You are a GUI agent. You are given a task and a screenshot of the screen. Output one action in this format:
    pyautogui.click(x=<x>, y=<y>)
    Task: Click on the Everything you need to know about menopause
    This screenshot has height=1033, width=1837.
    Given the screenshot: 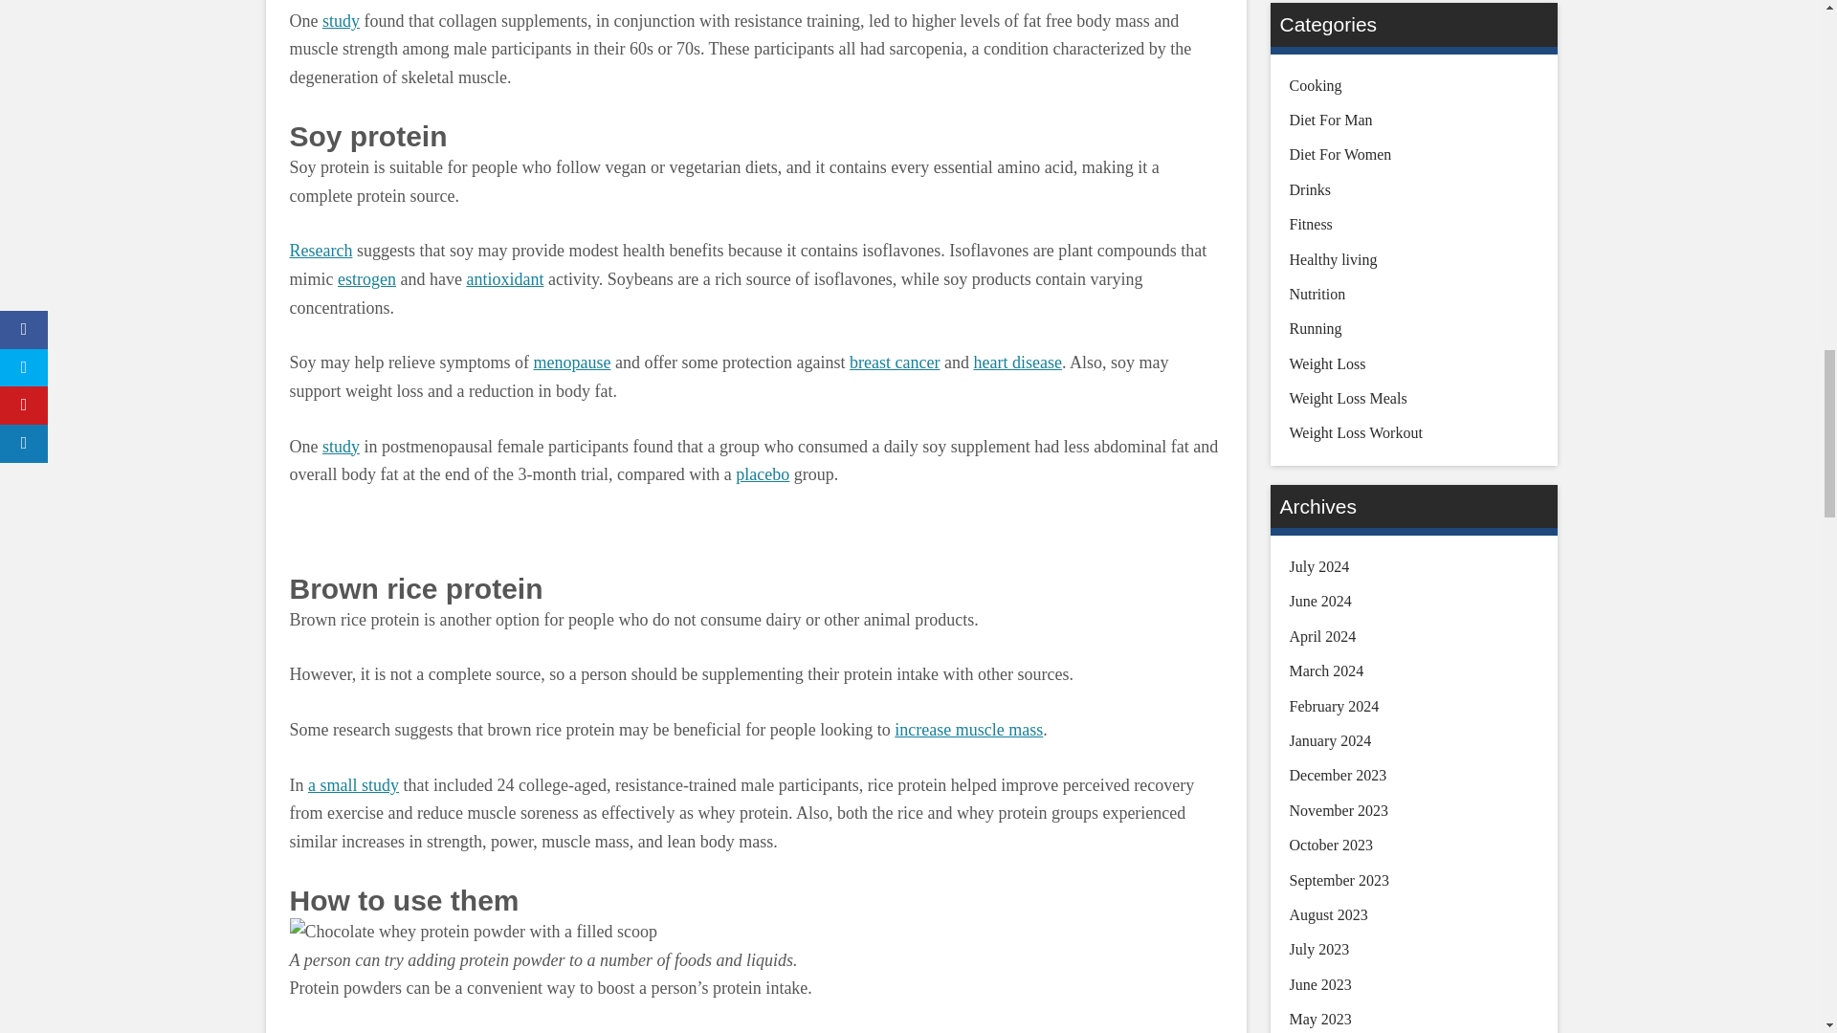 What is the action you would take?
    pyautogui.click(x=570, y=362)
    